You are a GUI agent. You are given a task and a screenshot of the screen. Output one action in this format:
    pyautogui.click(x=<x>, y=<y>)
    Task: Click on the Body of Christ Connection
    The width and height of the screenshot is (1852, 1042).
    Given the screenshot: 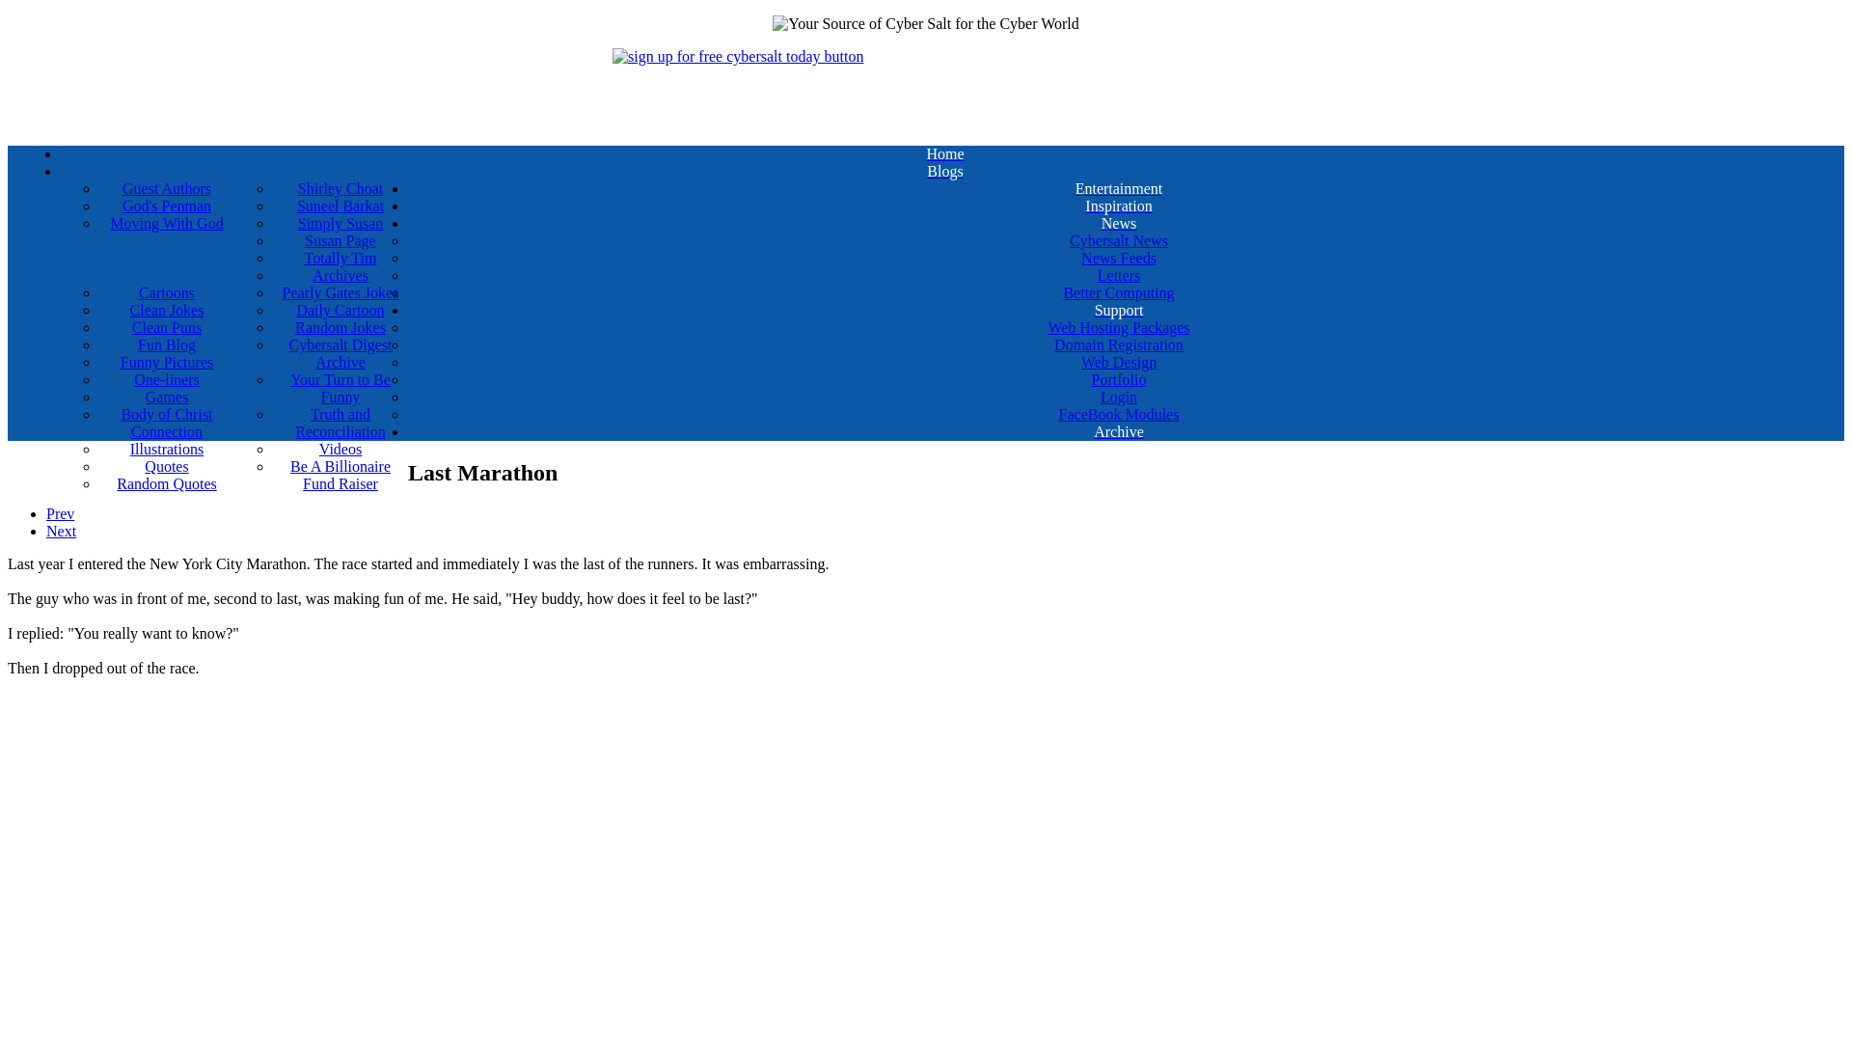 What is the action you would take?
    pyautogui.click(x=167, y=423)
    